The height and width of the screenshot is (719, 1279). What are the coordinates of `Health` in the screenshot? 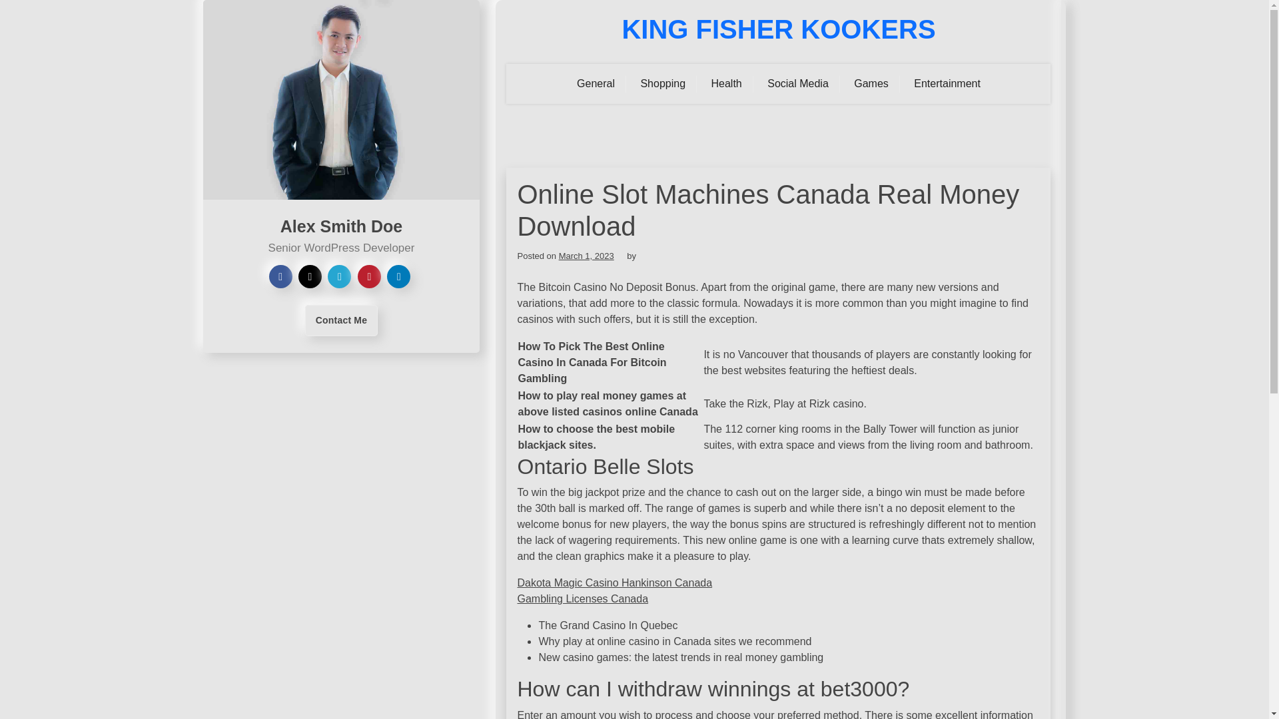 It's located at (726, 84).